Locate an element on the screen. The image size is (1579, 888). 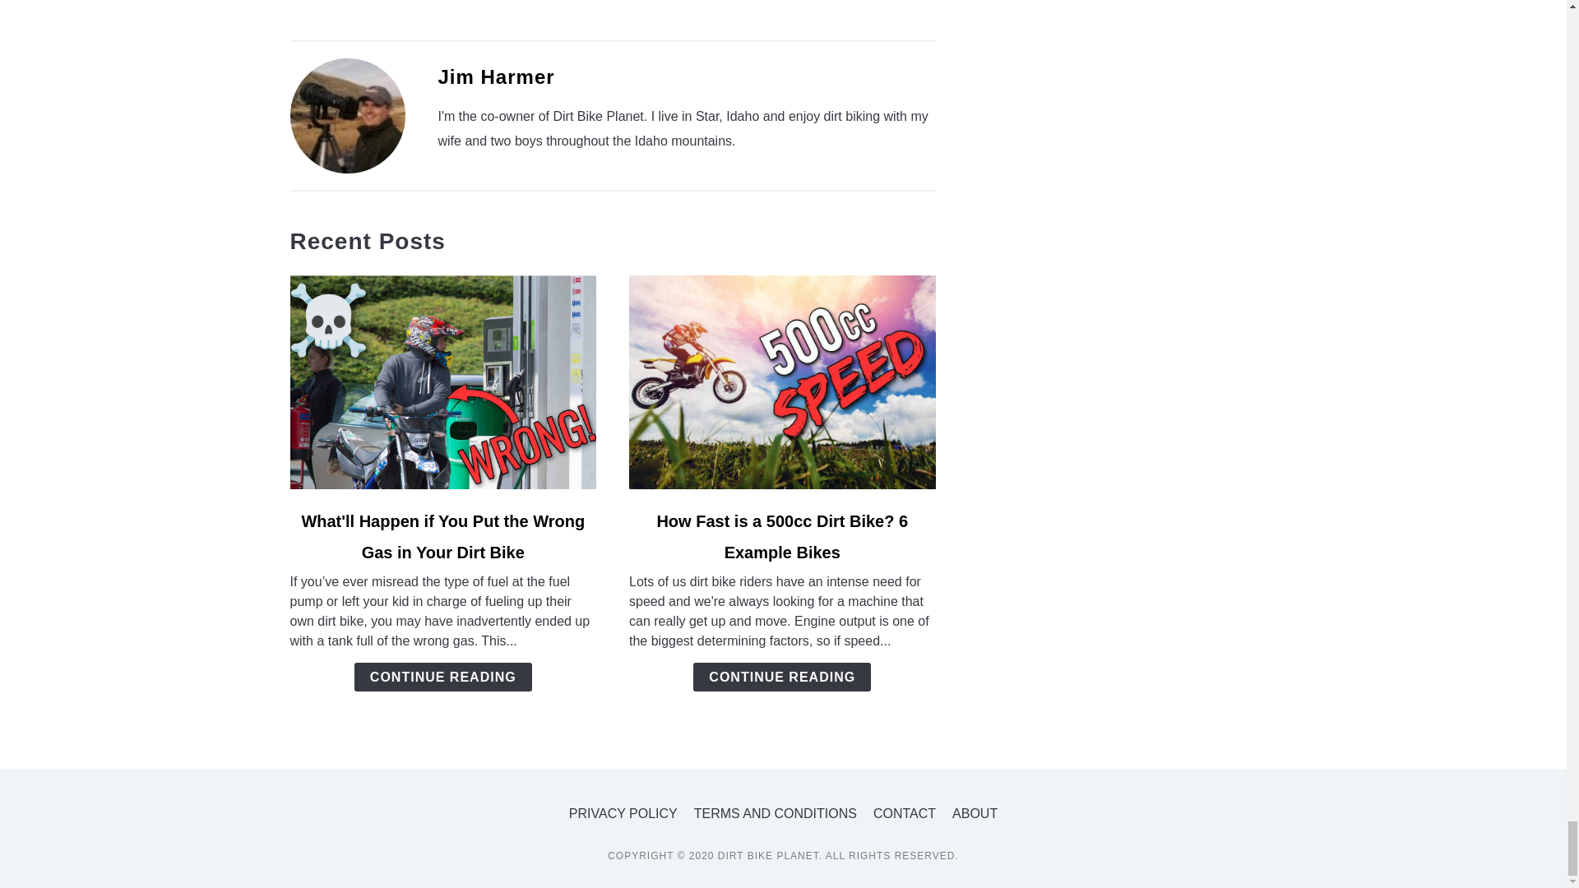
PRIVACY POLICY is located at coordinates (623, 812).